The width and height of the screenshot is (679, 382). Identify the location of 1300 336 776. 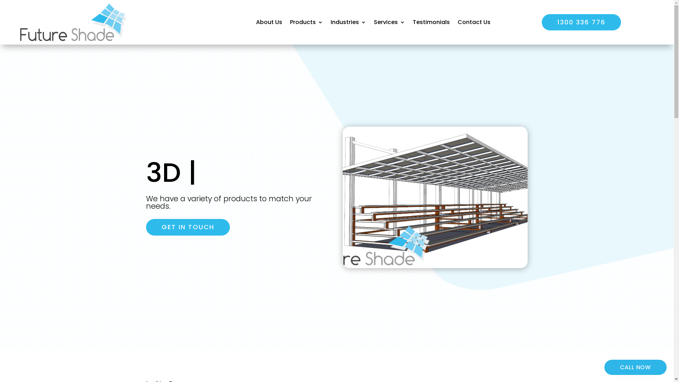
(581, 23).